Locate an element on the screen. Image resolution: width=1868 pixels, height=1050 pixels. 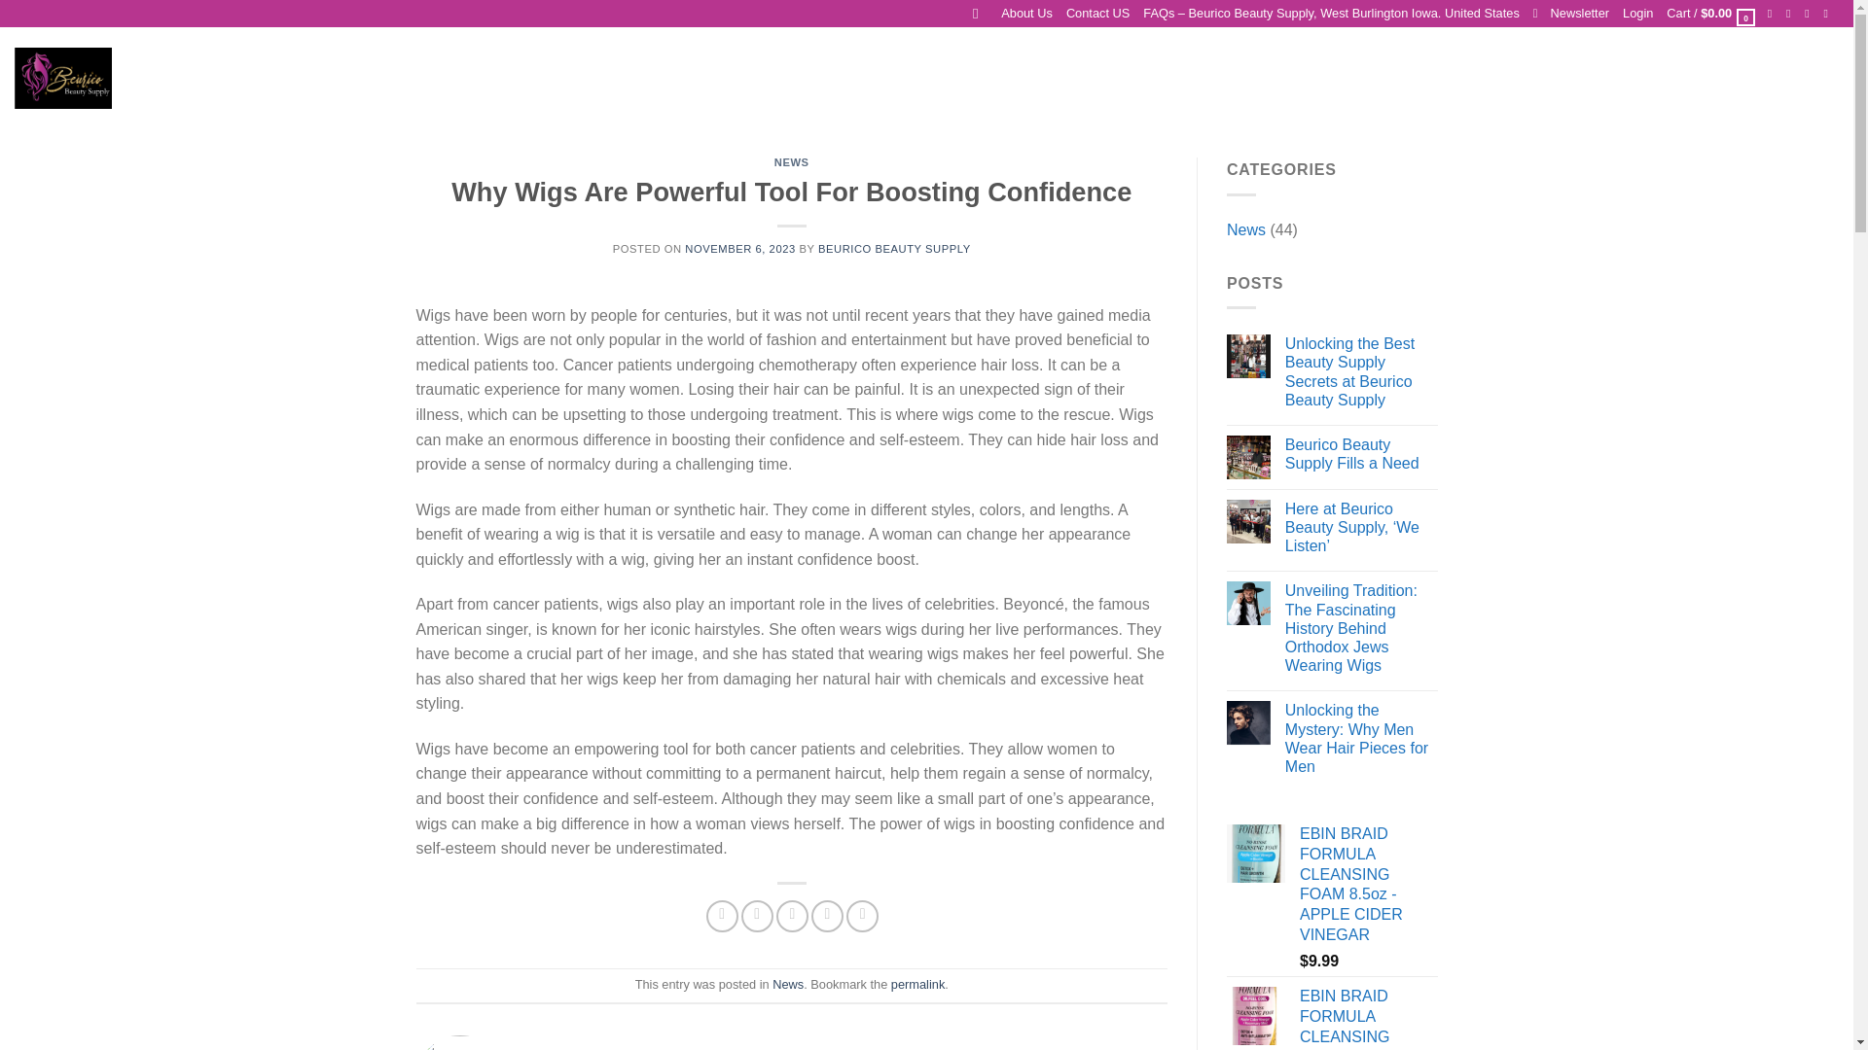
Sign up for Newsletter is located at coordinates (1570, 14).